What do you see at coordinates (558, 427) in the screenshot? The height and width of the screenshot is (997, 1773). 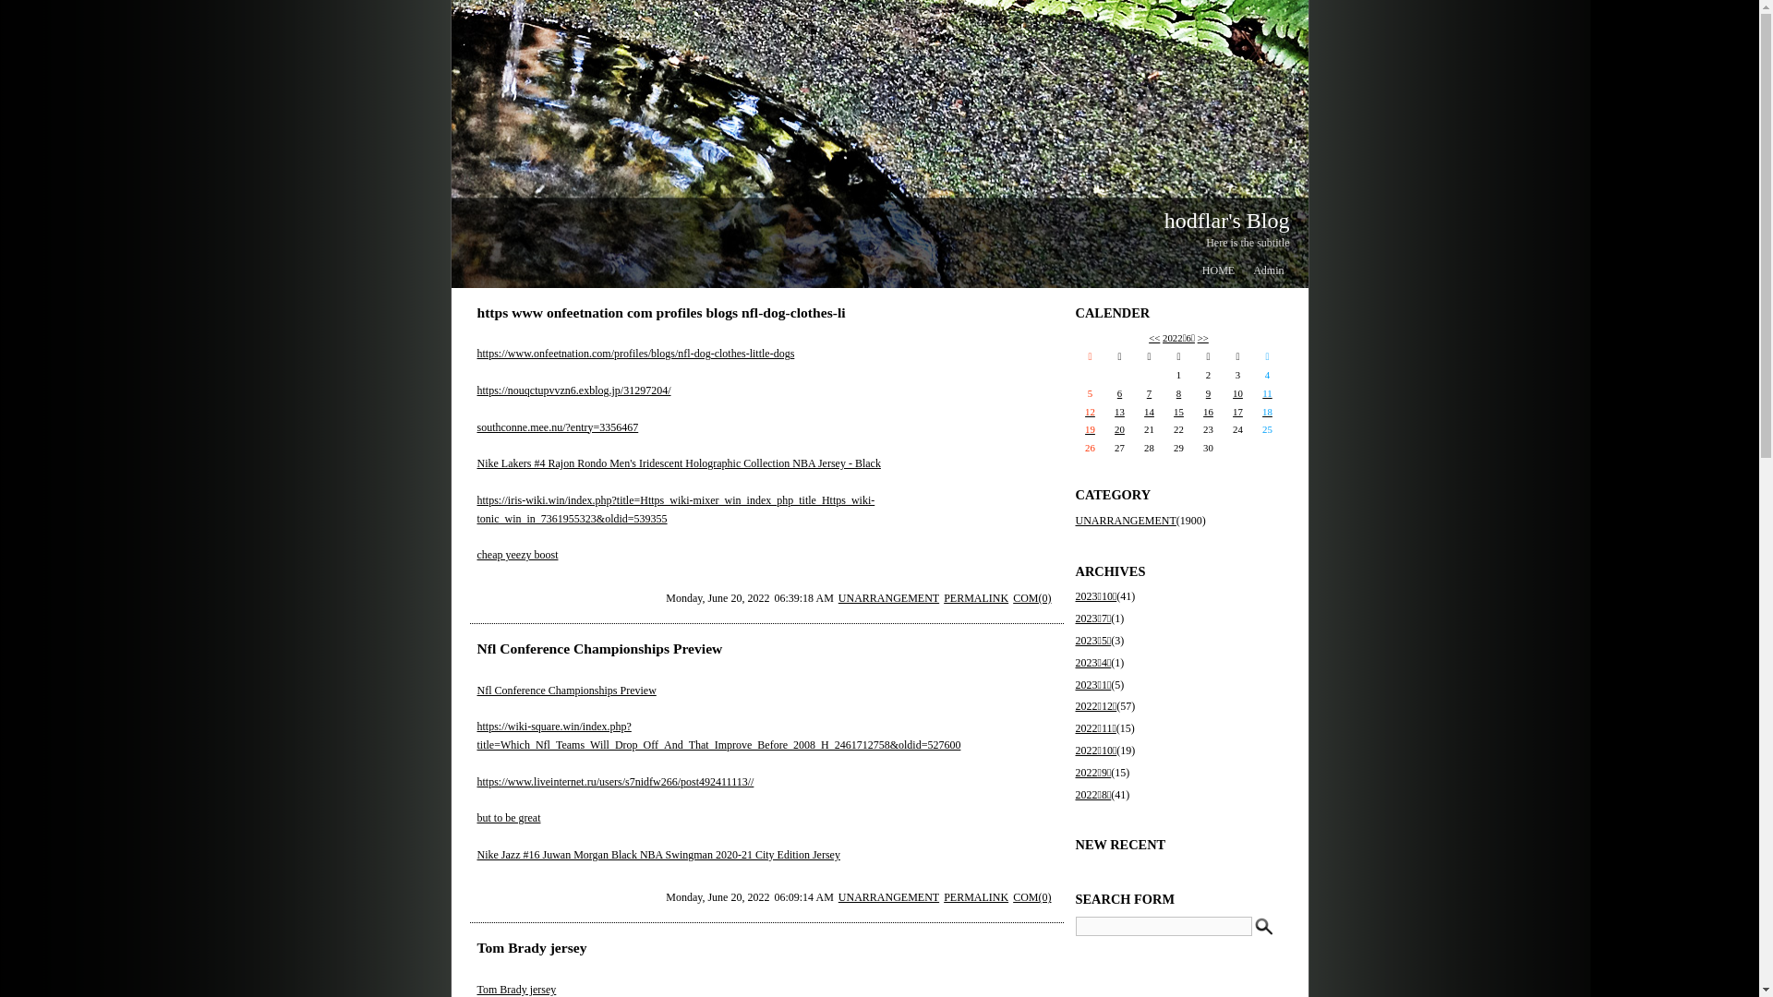 I see `southconne.mee.nu/?entry=3356467` at bounding box center [558, 427].